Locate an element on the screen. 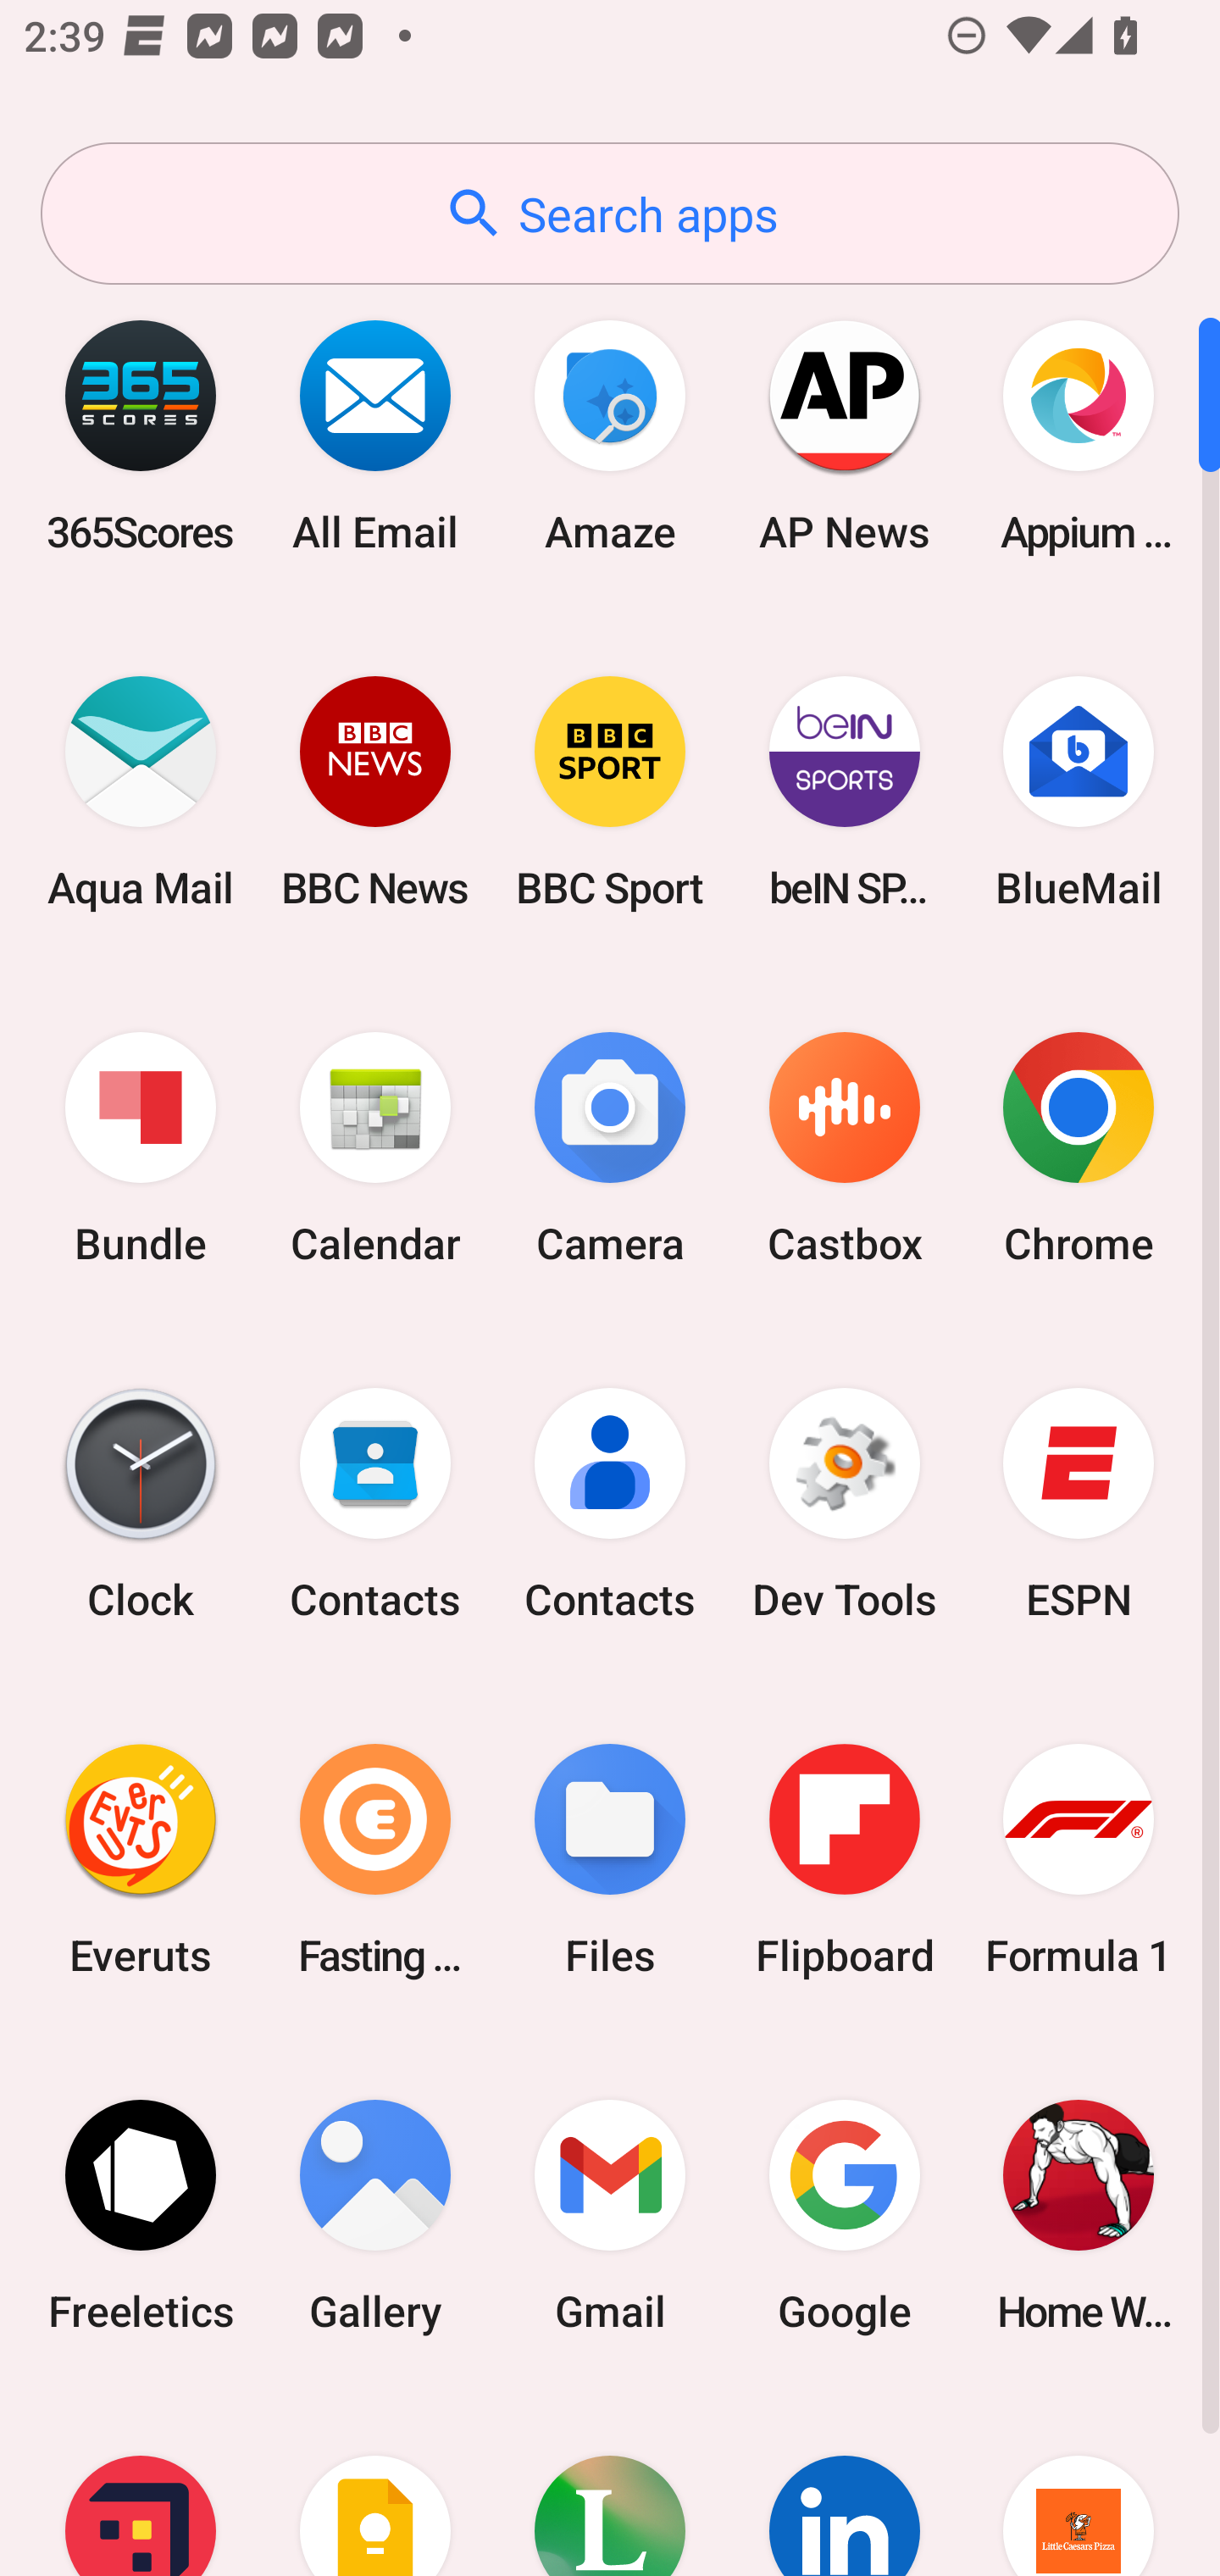 This screenshot has height=2576, width=1220. Fasting Coach is located at coordinates (375, 1859).